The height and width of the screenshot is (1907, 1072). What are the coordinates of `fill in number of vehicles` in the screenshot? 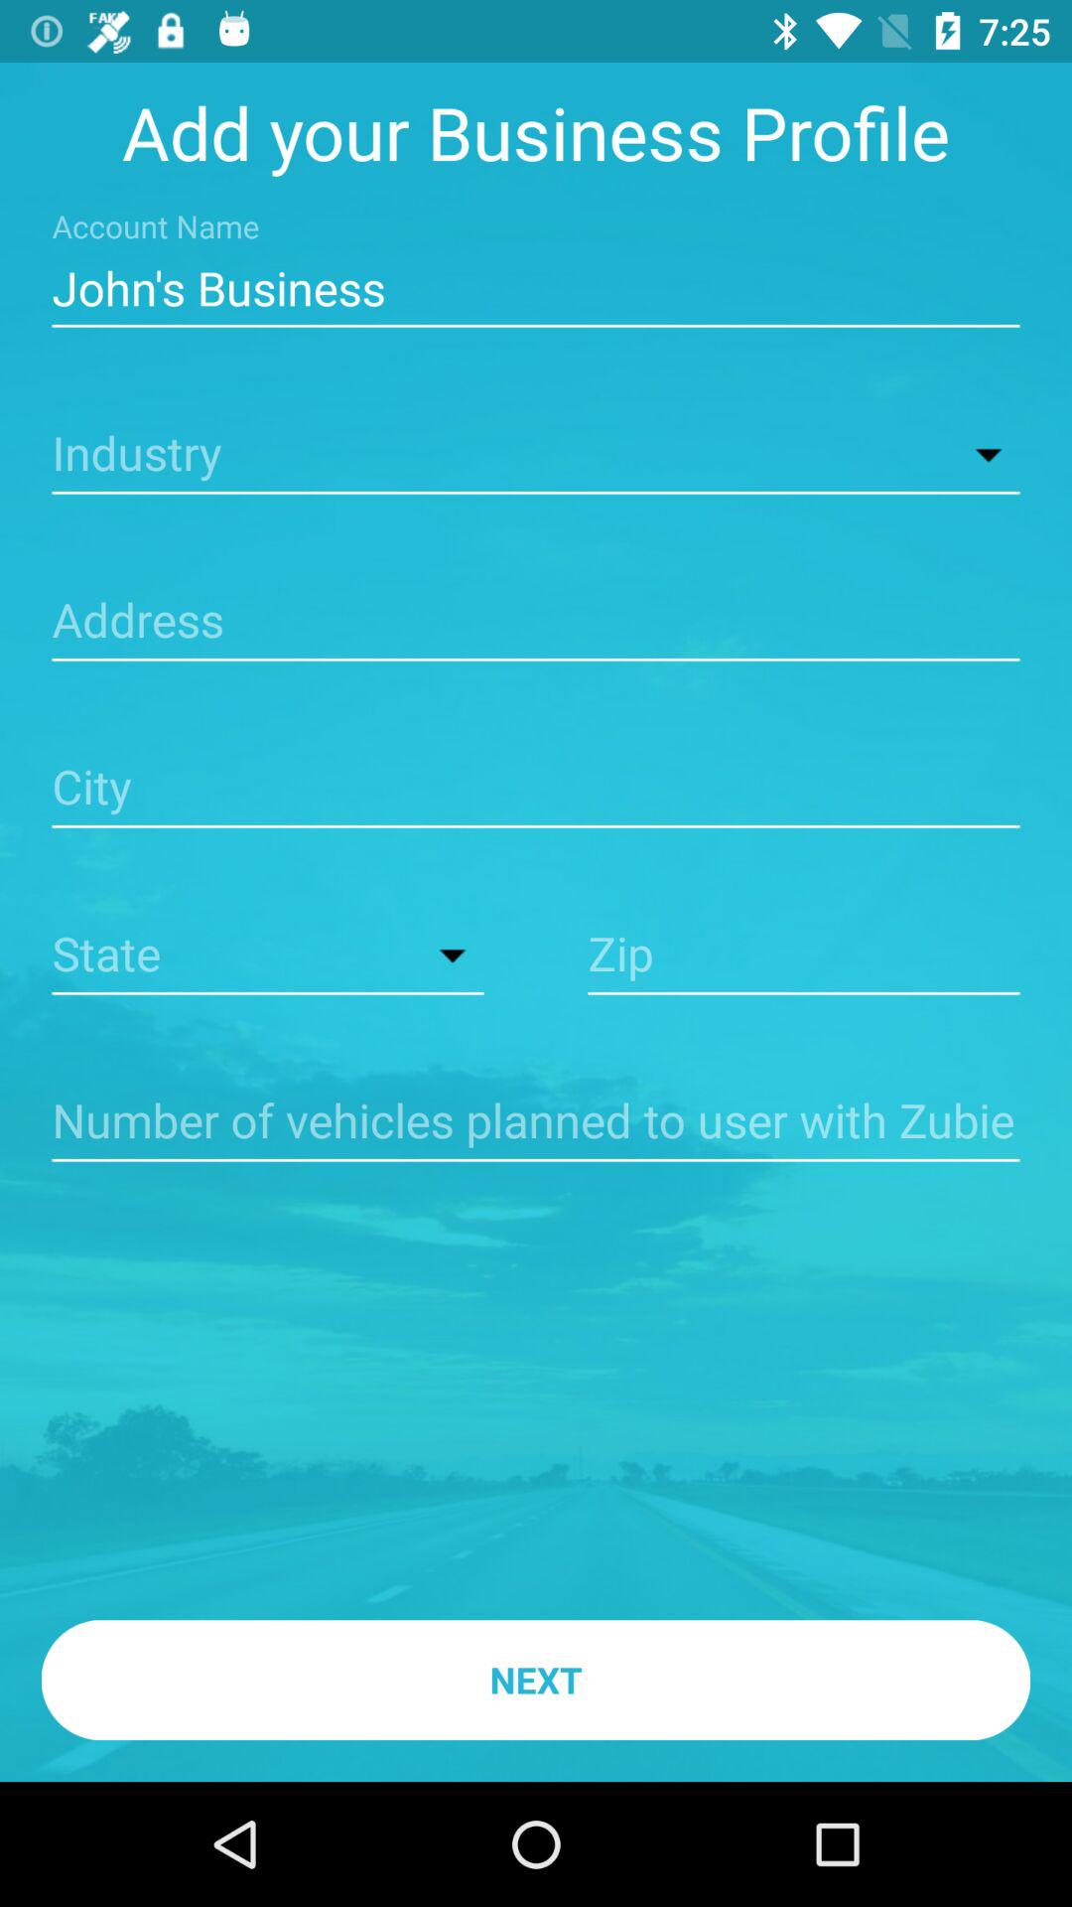 It's located at (536, 1122).